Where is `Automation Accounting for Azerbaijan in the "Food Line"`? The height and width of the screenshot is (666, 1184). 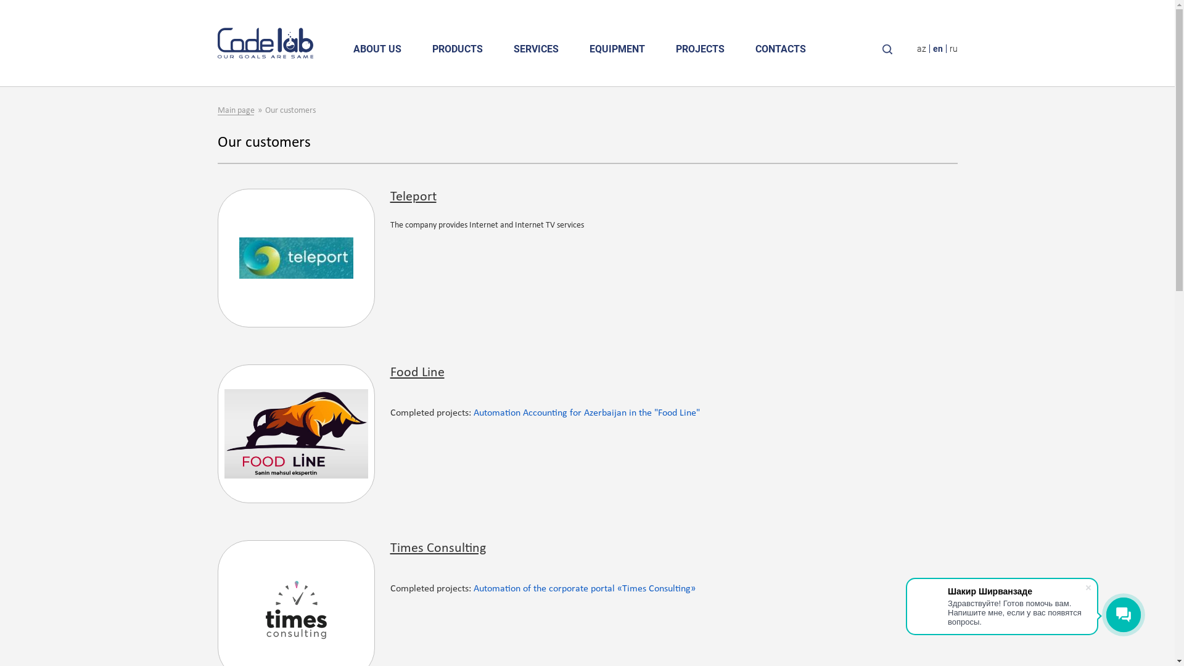
Automation Accounting for Azerbaijan in the "Food Line" is located at coordinates (587, 413).